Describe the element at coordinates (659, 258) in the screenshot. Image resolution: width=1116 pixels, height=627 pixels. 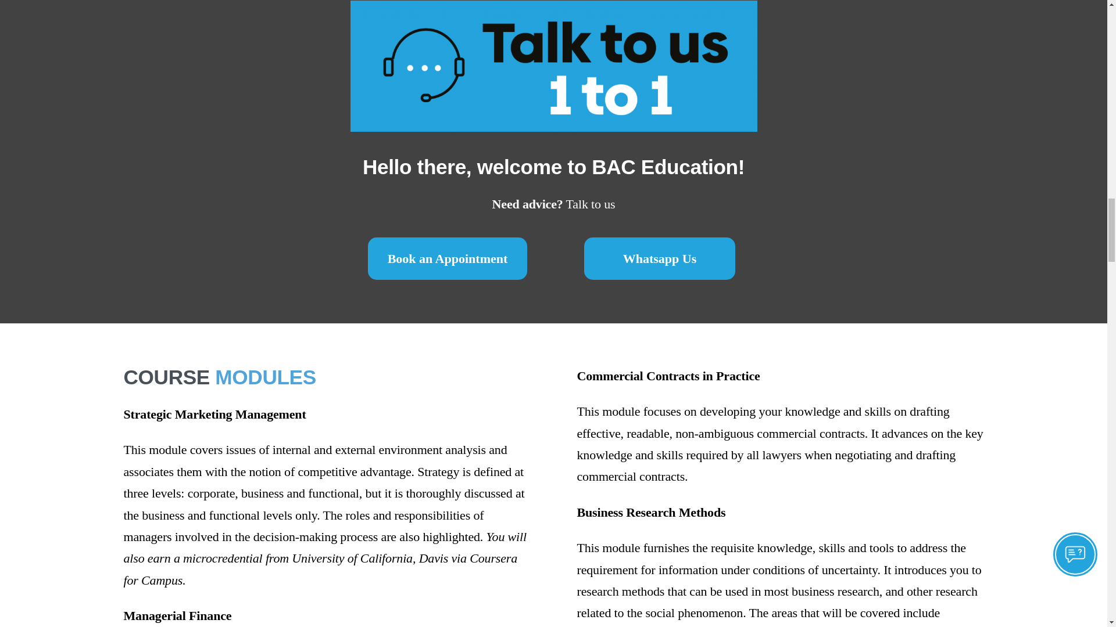
I see `Whatsapp Us` at that location.